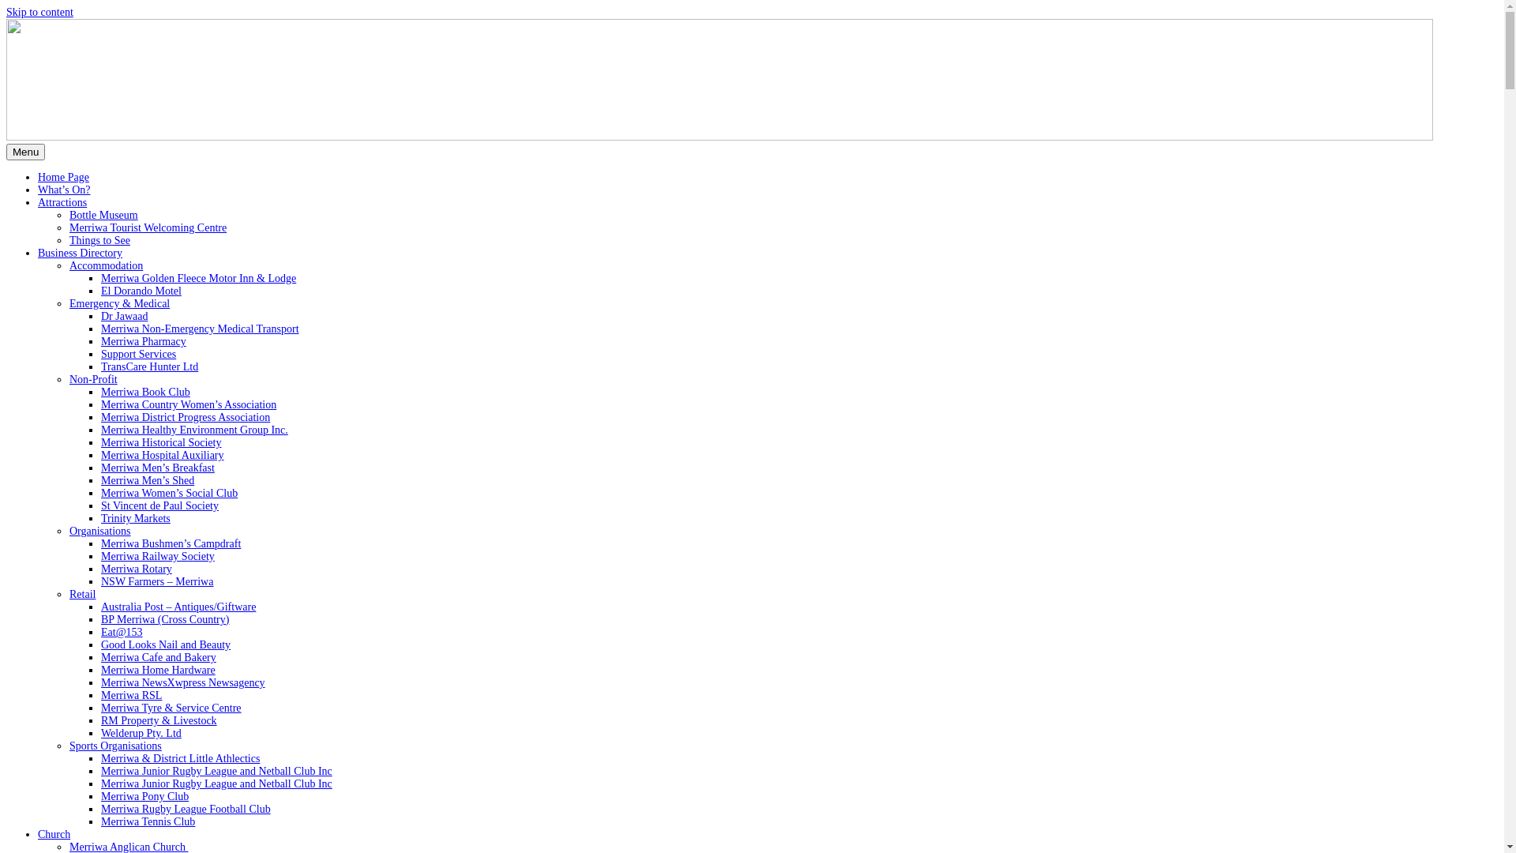  I want to click on RM Property & Livestock, so click(159, 720).